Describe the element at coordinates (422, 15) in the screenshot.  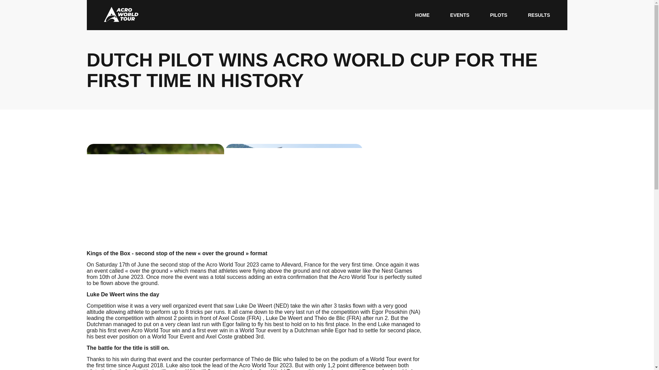
I see `HOME` at that location.